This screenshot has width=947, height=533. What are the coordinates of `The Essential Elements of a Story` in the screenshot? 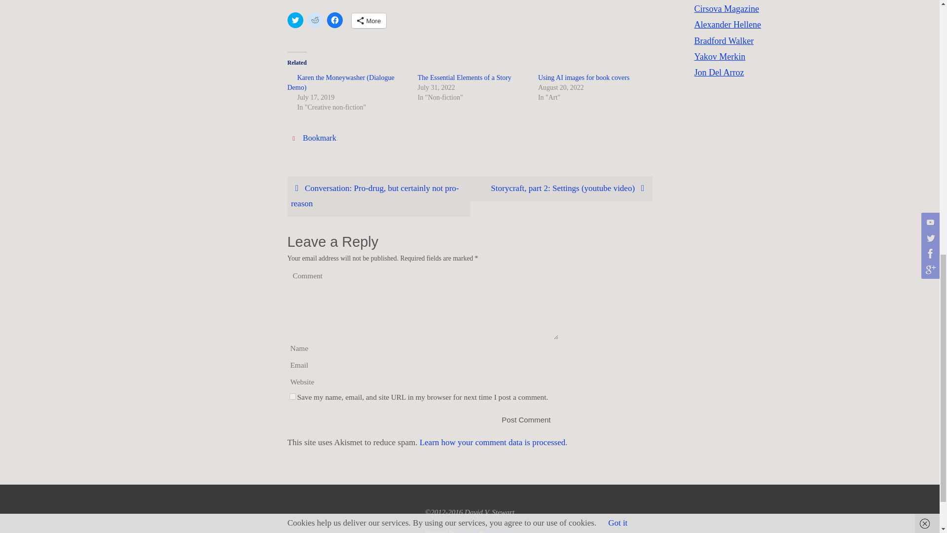 It's located at (464, 78).